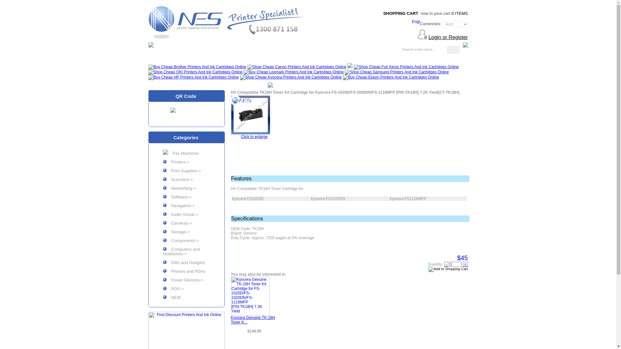 The image size is (621, 349). What do you see at coordinates (460, 14) in the screenshot?
I see `0 ITEMS` at bounding box center [460, 14].